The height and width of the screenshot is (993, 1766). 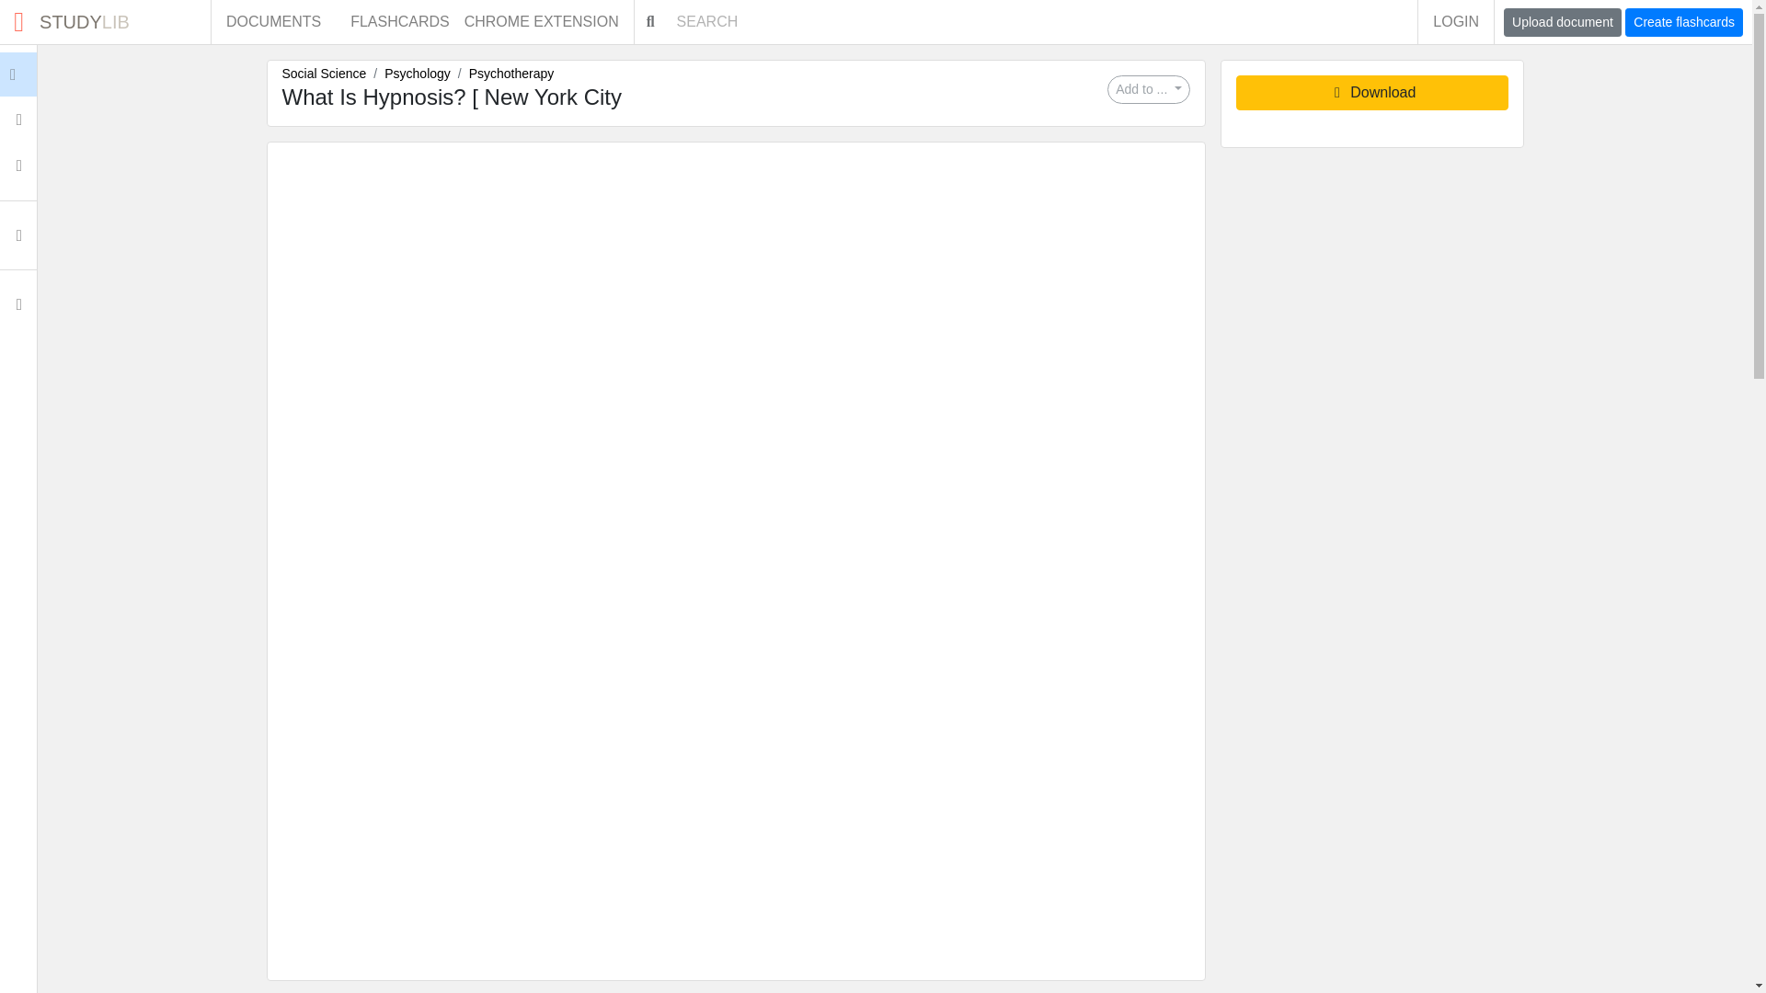 I want to click on CHROME EXTENSION, so click(x=548, y=22).